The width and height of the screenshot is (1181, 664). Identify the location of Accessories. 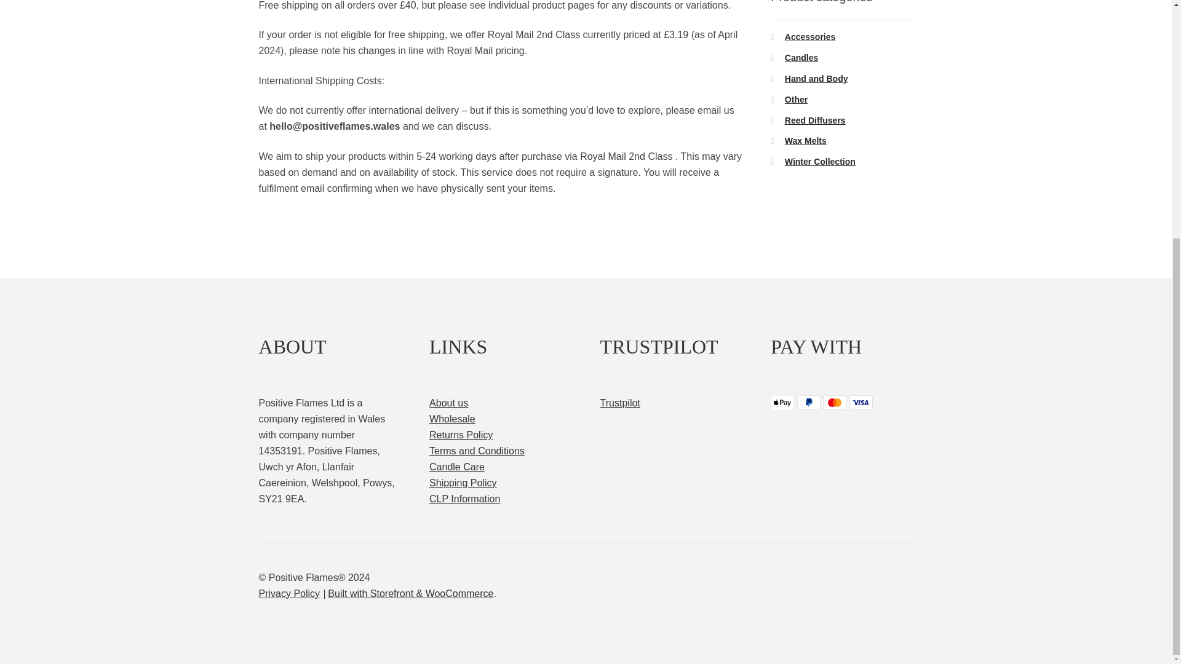
(811, 37).